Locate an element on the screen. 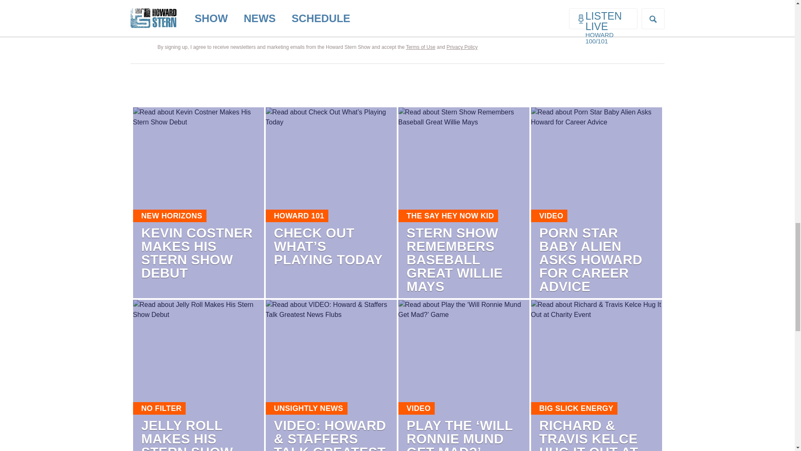 The image size is (801, 451). JELLY ROLL MAKES HIS STERN SHOW DEBUT is located at coordinates (187, 434).